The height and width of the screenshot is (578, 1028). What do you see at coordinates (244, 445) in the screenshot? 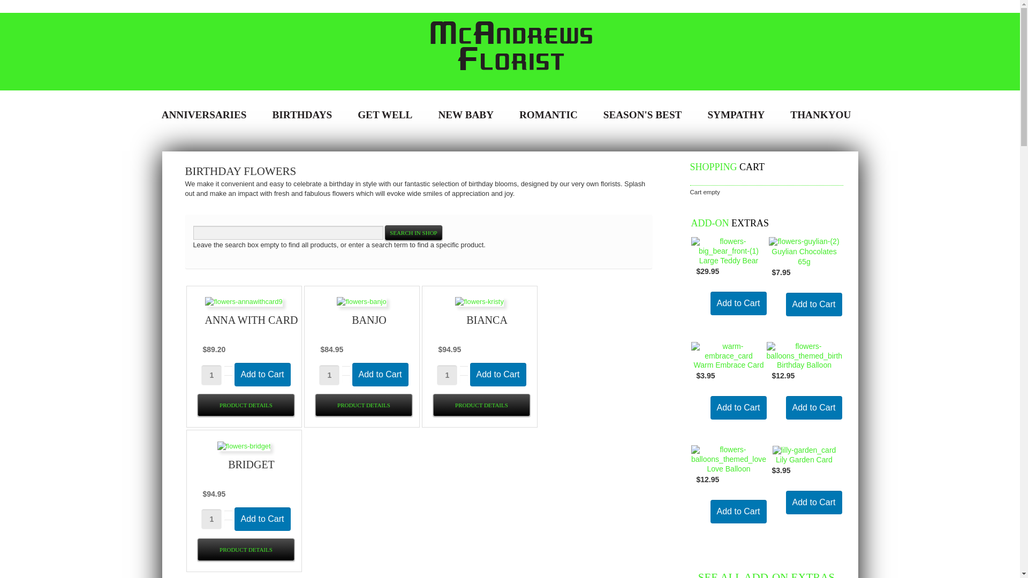
I see `Bridget` at bounding box center [244, 445].